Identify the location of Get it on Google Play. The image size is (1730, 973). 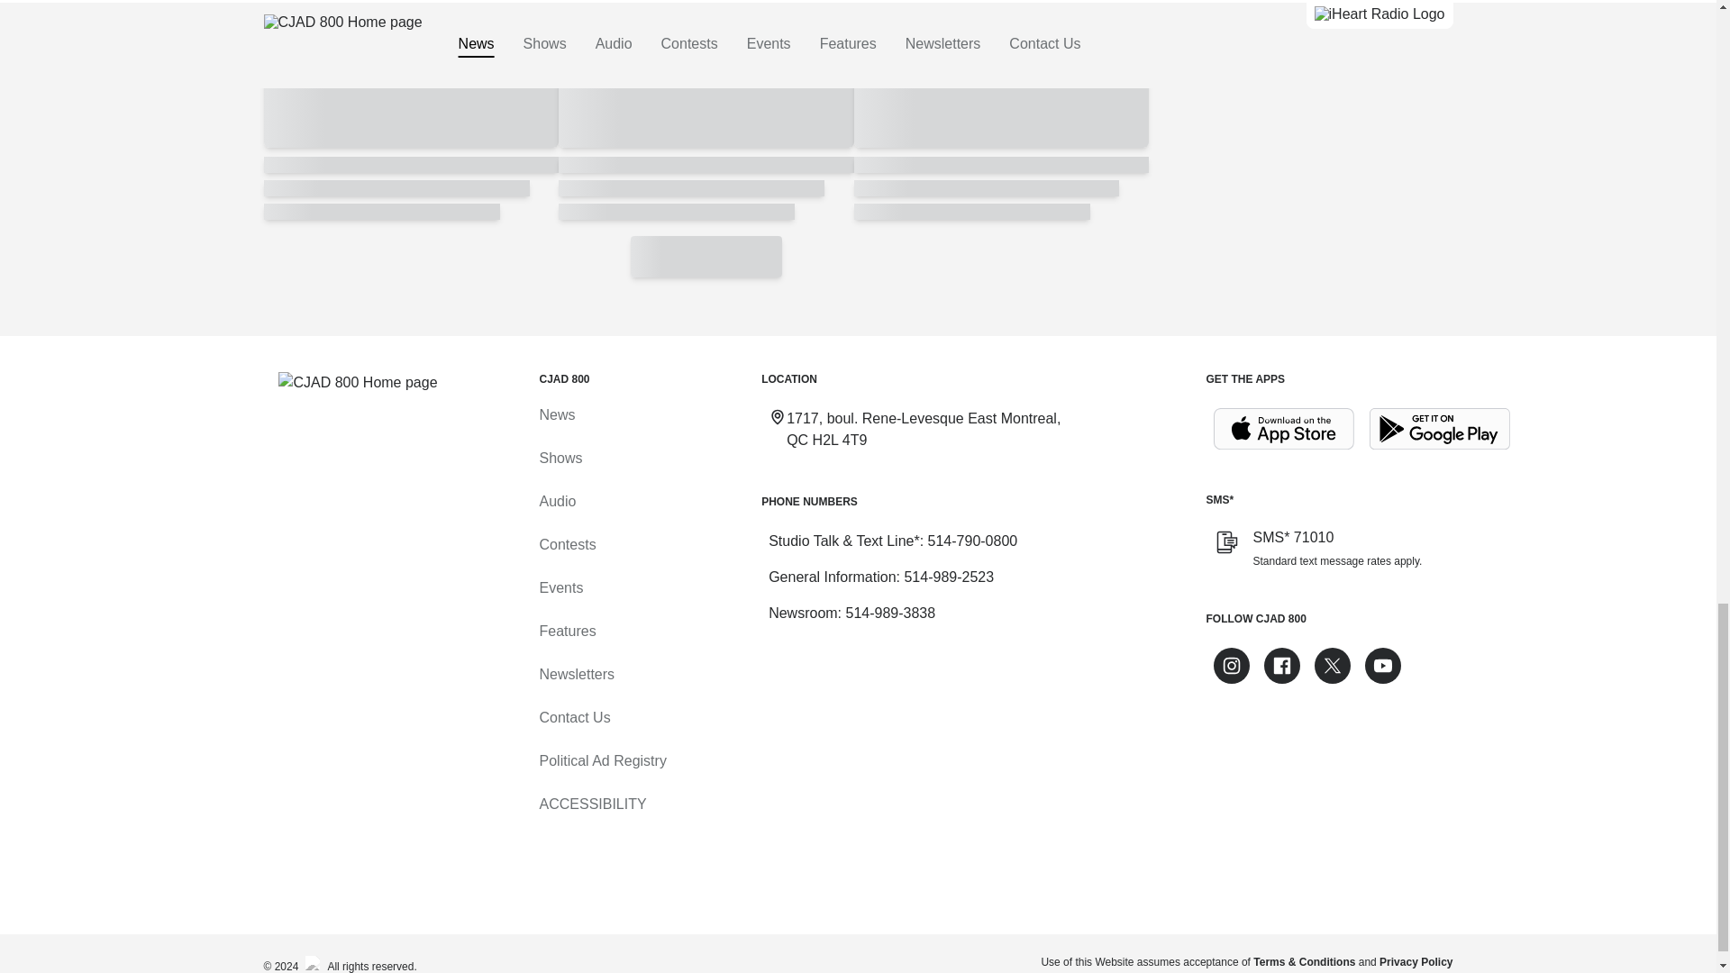
(1440, 429).